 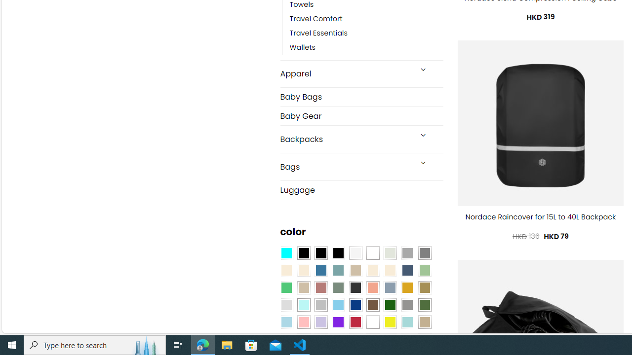 I want to click on Dark Gray, so click(x=407, y=253).